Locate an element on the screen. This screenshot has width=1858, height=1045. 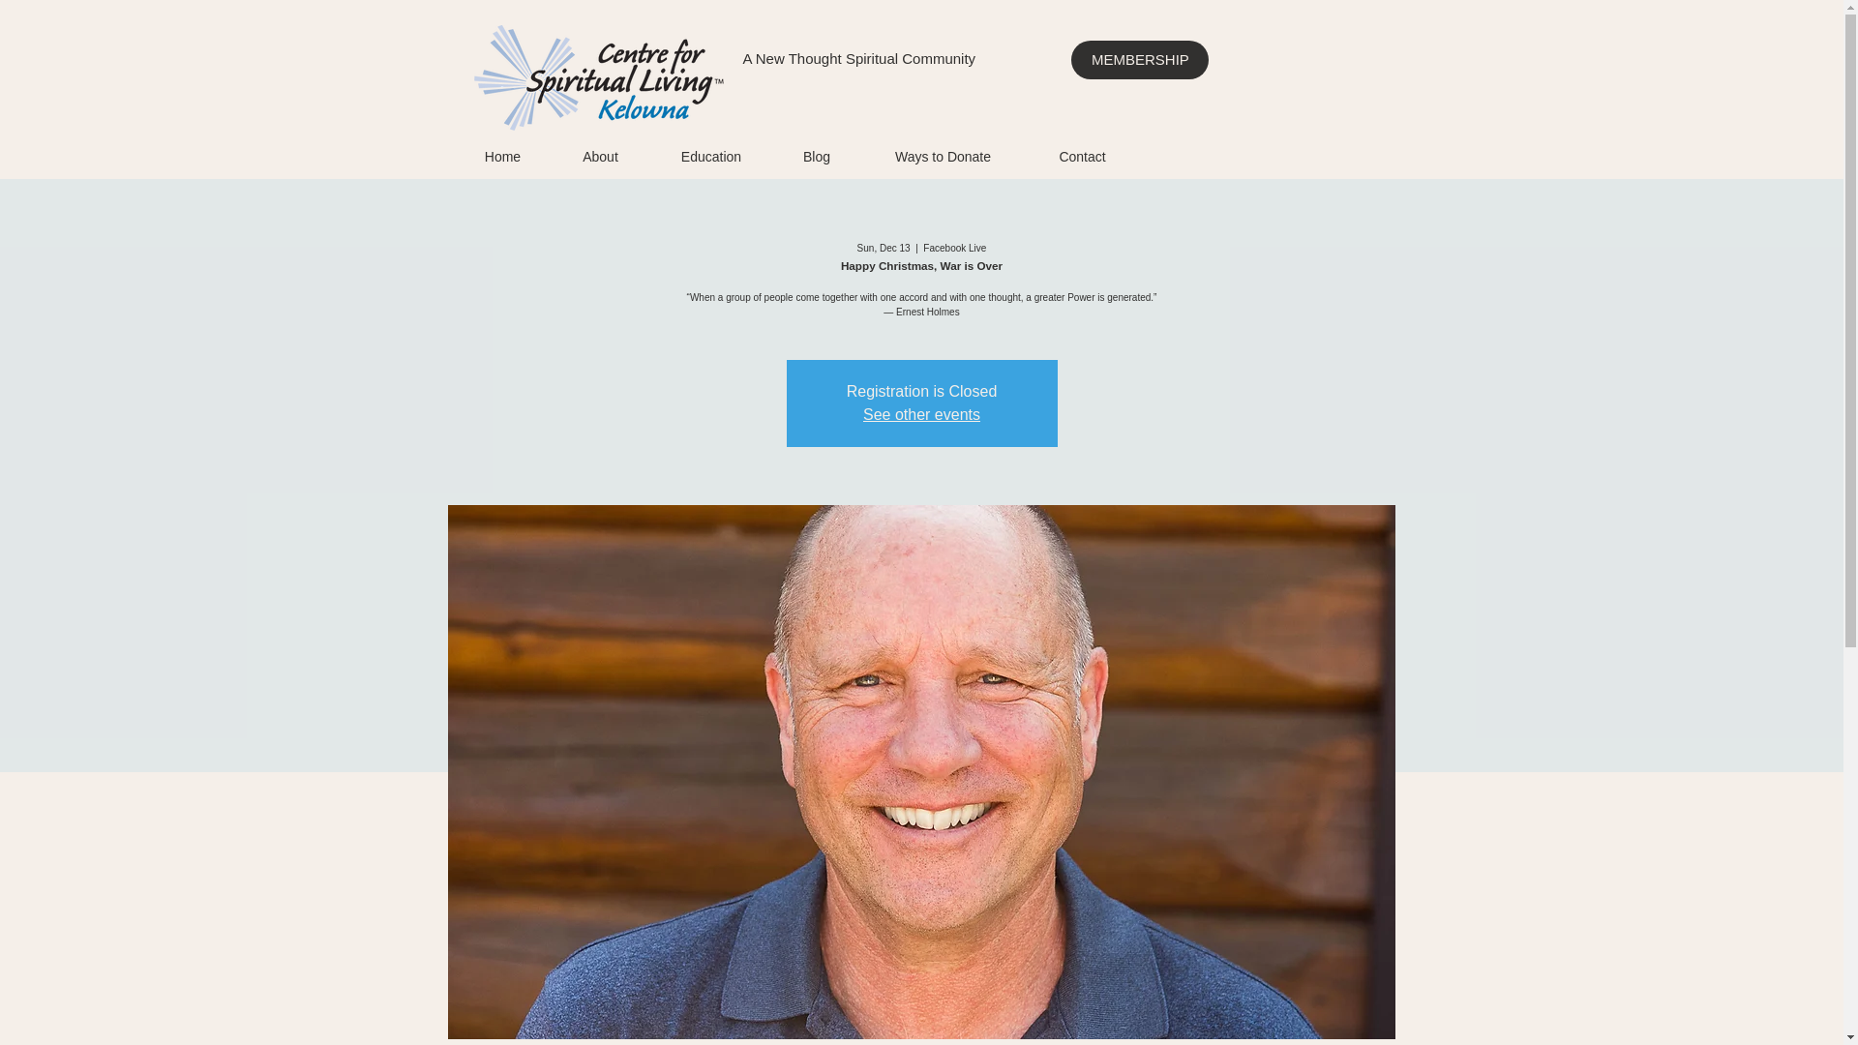
Blog is located at coordinates (817, 153).